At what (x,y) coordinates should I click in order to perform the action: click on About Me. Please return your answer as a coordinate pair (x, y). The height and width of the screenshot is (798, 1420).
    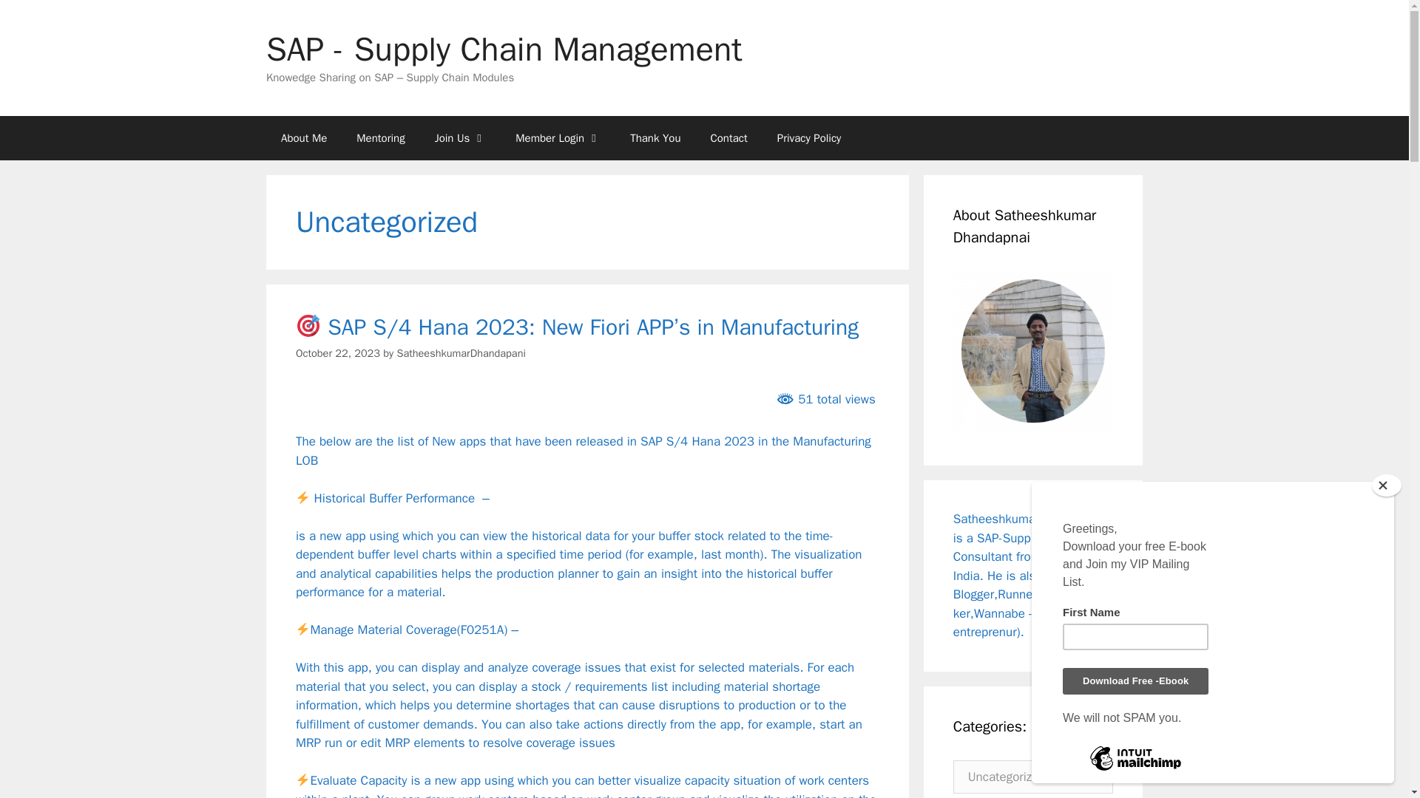
    Looking at the image, I should click on (304, 137).